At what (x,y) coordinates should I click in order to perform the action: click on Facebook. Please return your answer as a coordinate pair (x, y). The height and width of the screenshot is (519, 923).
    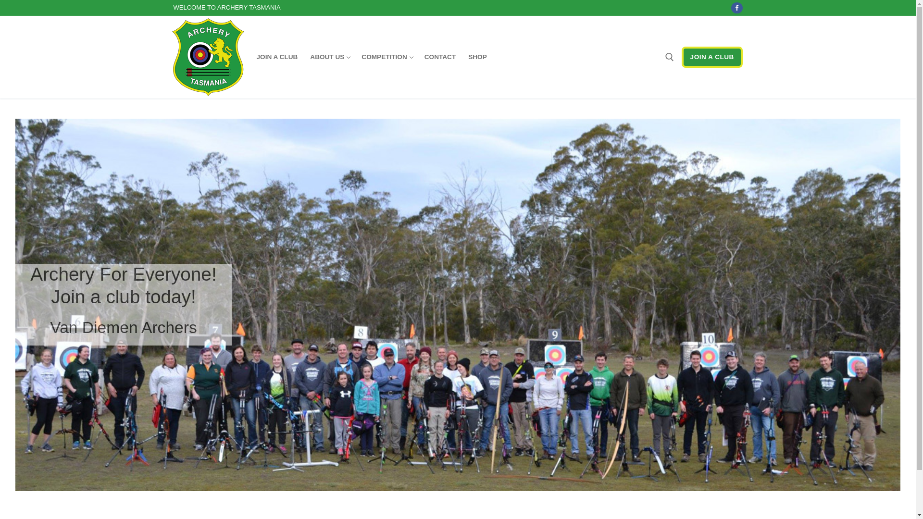
    Looking at the image, I should click on (736, 8).